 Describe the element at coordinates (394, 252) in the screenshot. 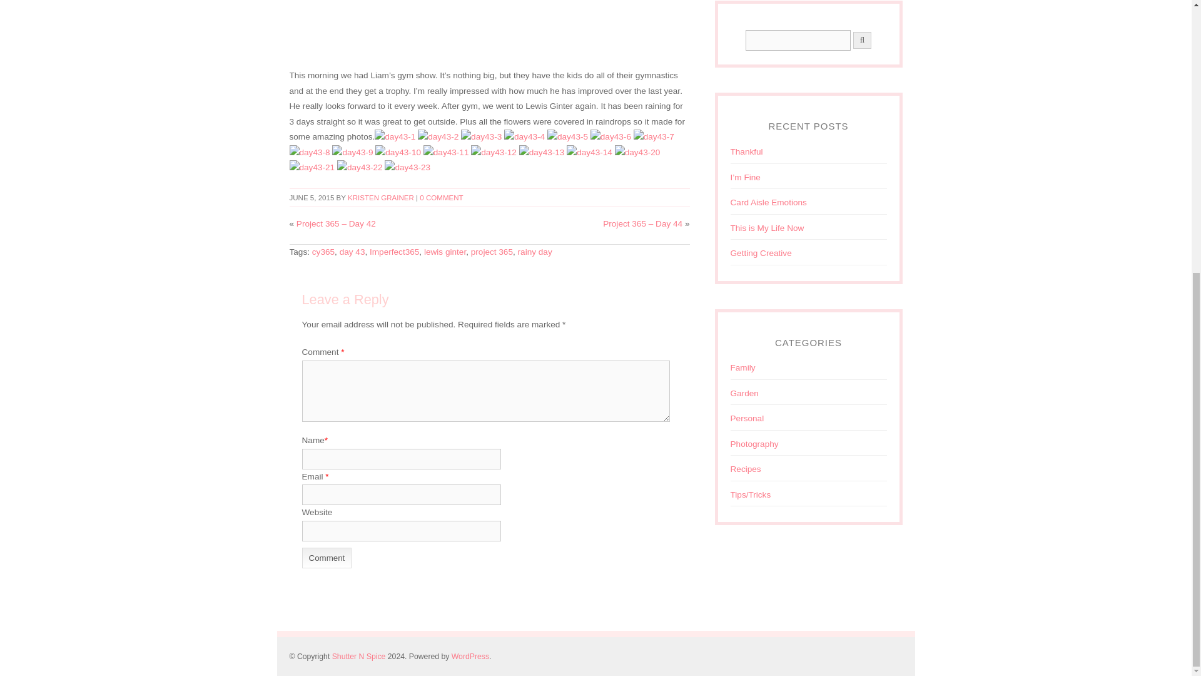

I see `Imperfect365` at that location.